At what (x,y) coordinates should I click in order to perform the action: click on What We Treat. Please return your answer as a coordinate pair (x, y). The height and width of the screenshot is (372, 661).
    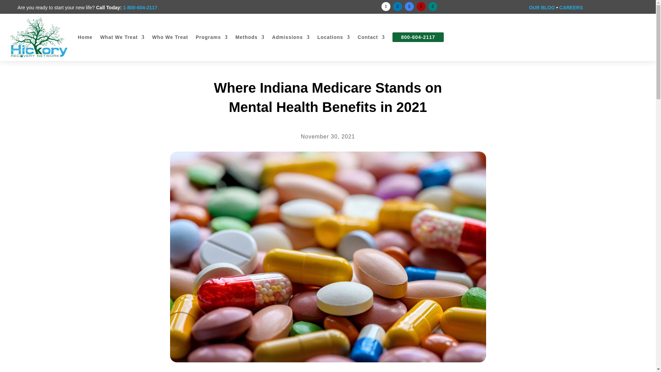
    Looking at the image, I should click on (123, 37).